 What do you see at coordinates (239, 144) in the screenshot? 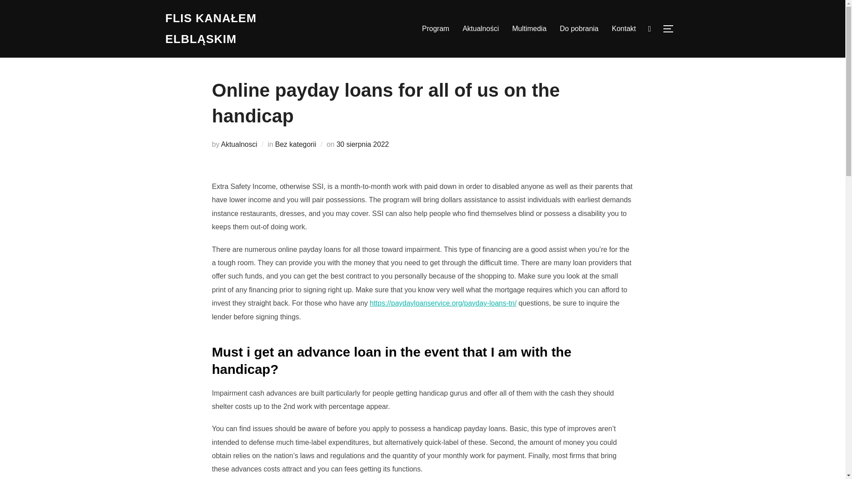
I see `Aktualnosci` at bounding box center [239, 144].